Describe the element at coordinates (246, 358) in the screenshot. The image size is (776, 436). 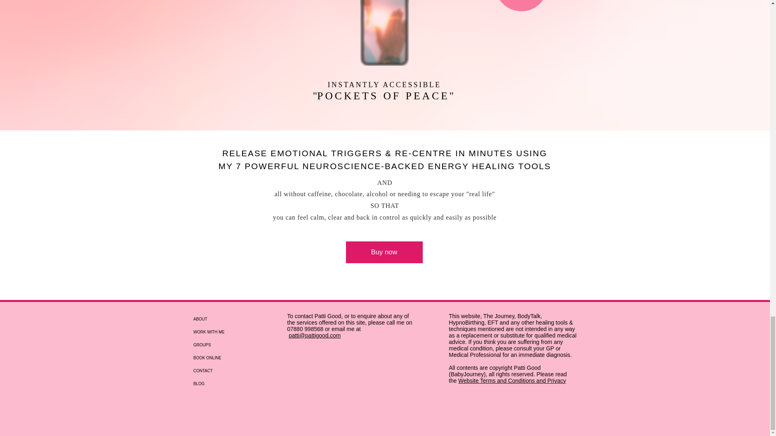
I see `BOOK ONLINE` at that location.